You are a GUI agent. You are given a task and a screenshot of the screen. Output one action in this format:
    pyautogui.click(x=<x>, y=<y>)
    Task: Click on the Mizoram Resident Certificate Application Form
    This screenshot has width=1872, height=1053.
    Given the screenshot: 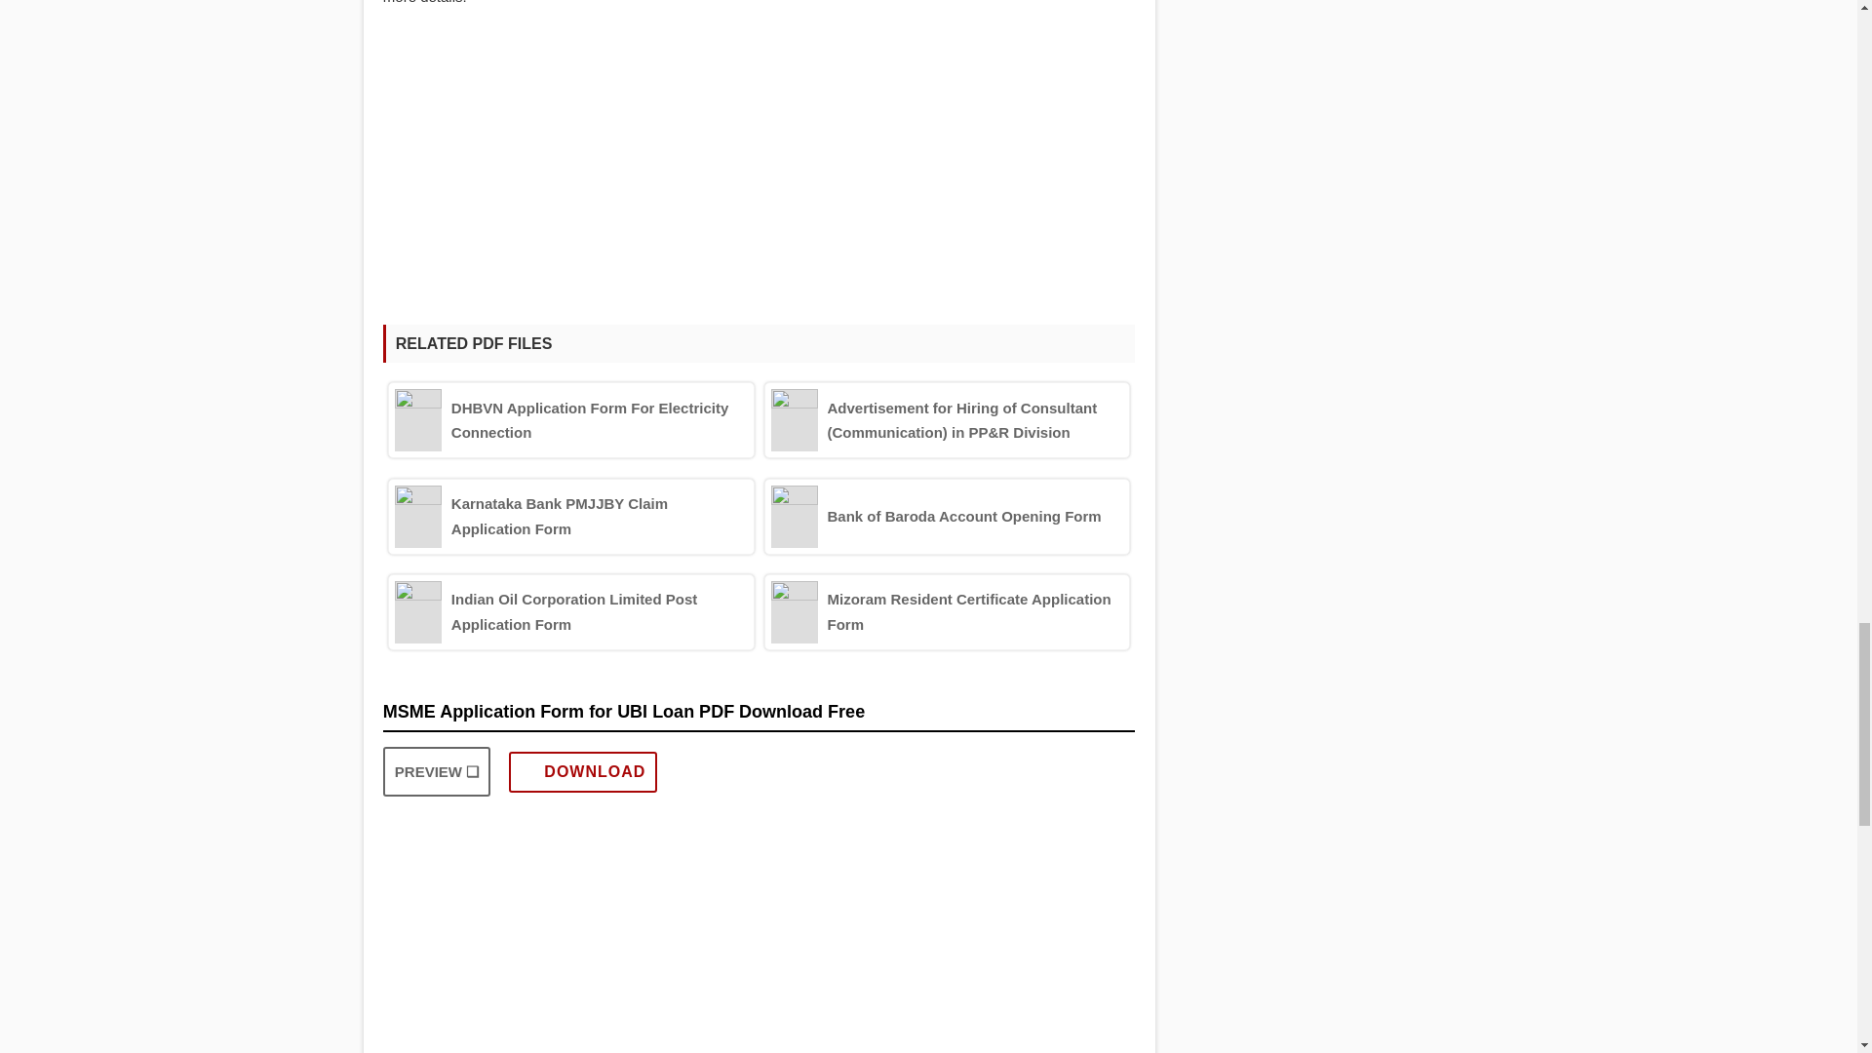 What is the action you would take?
    pyautogui.click(x=946, y=612)
    